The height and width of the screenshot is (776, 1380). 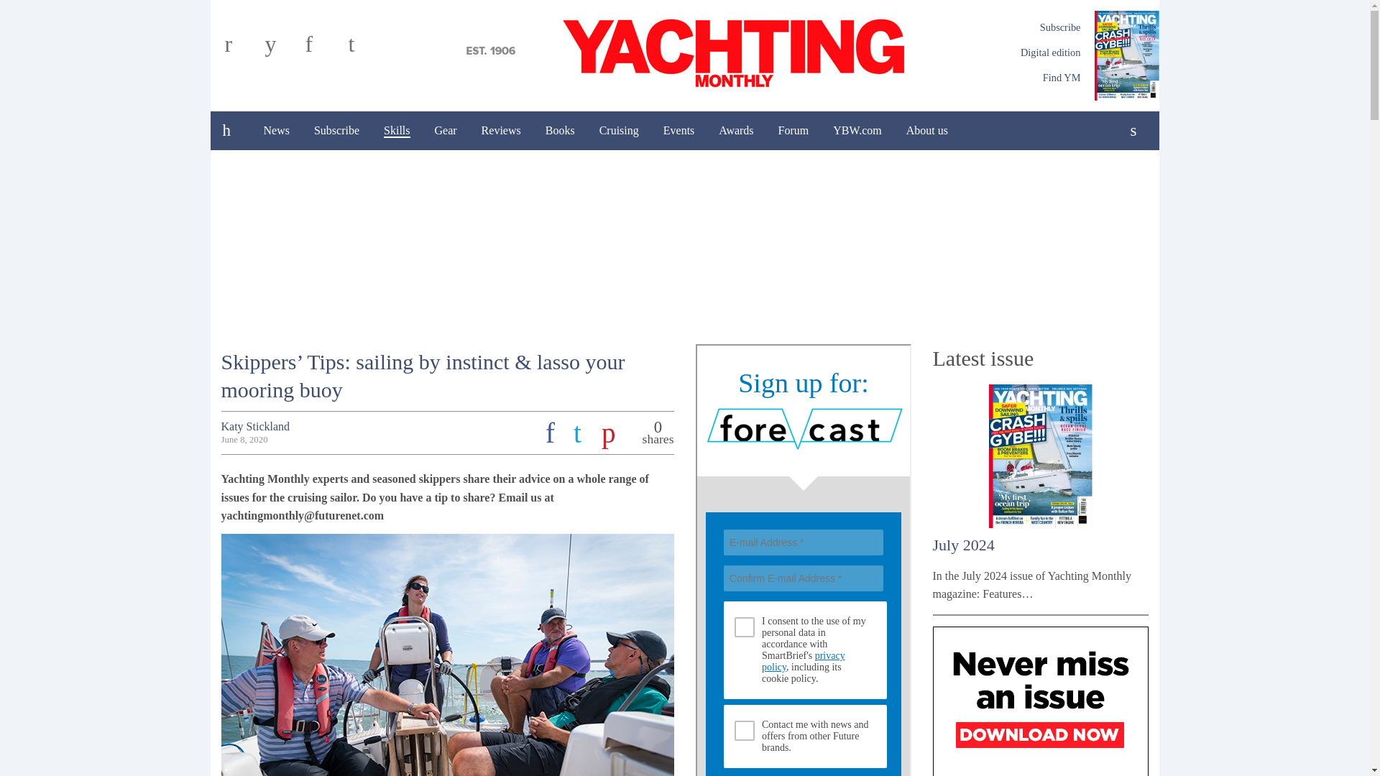 I want to click on Find YM, so click(x=1062, y=78).